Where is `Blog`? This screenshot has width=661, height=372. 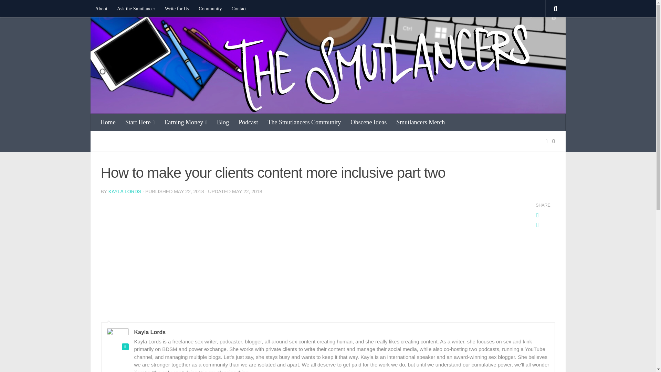
Blog is located at coordinates (223, 122).